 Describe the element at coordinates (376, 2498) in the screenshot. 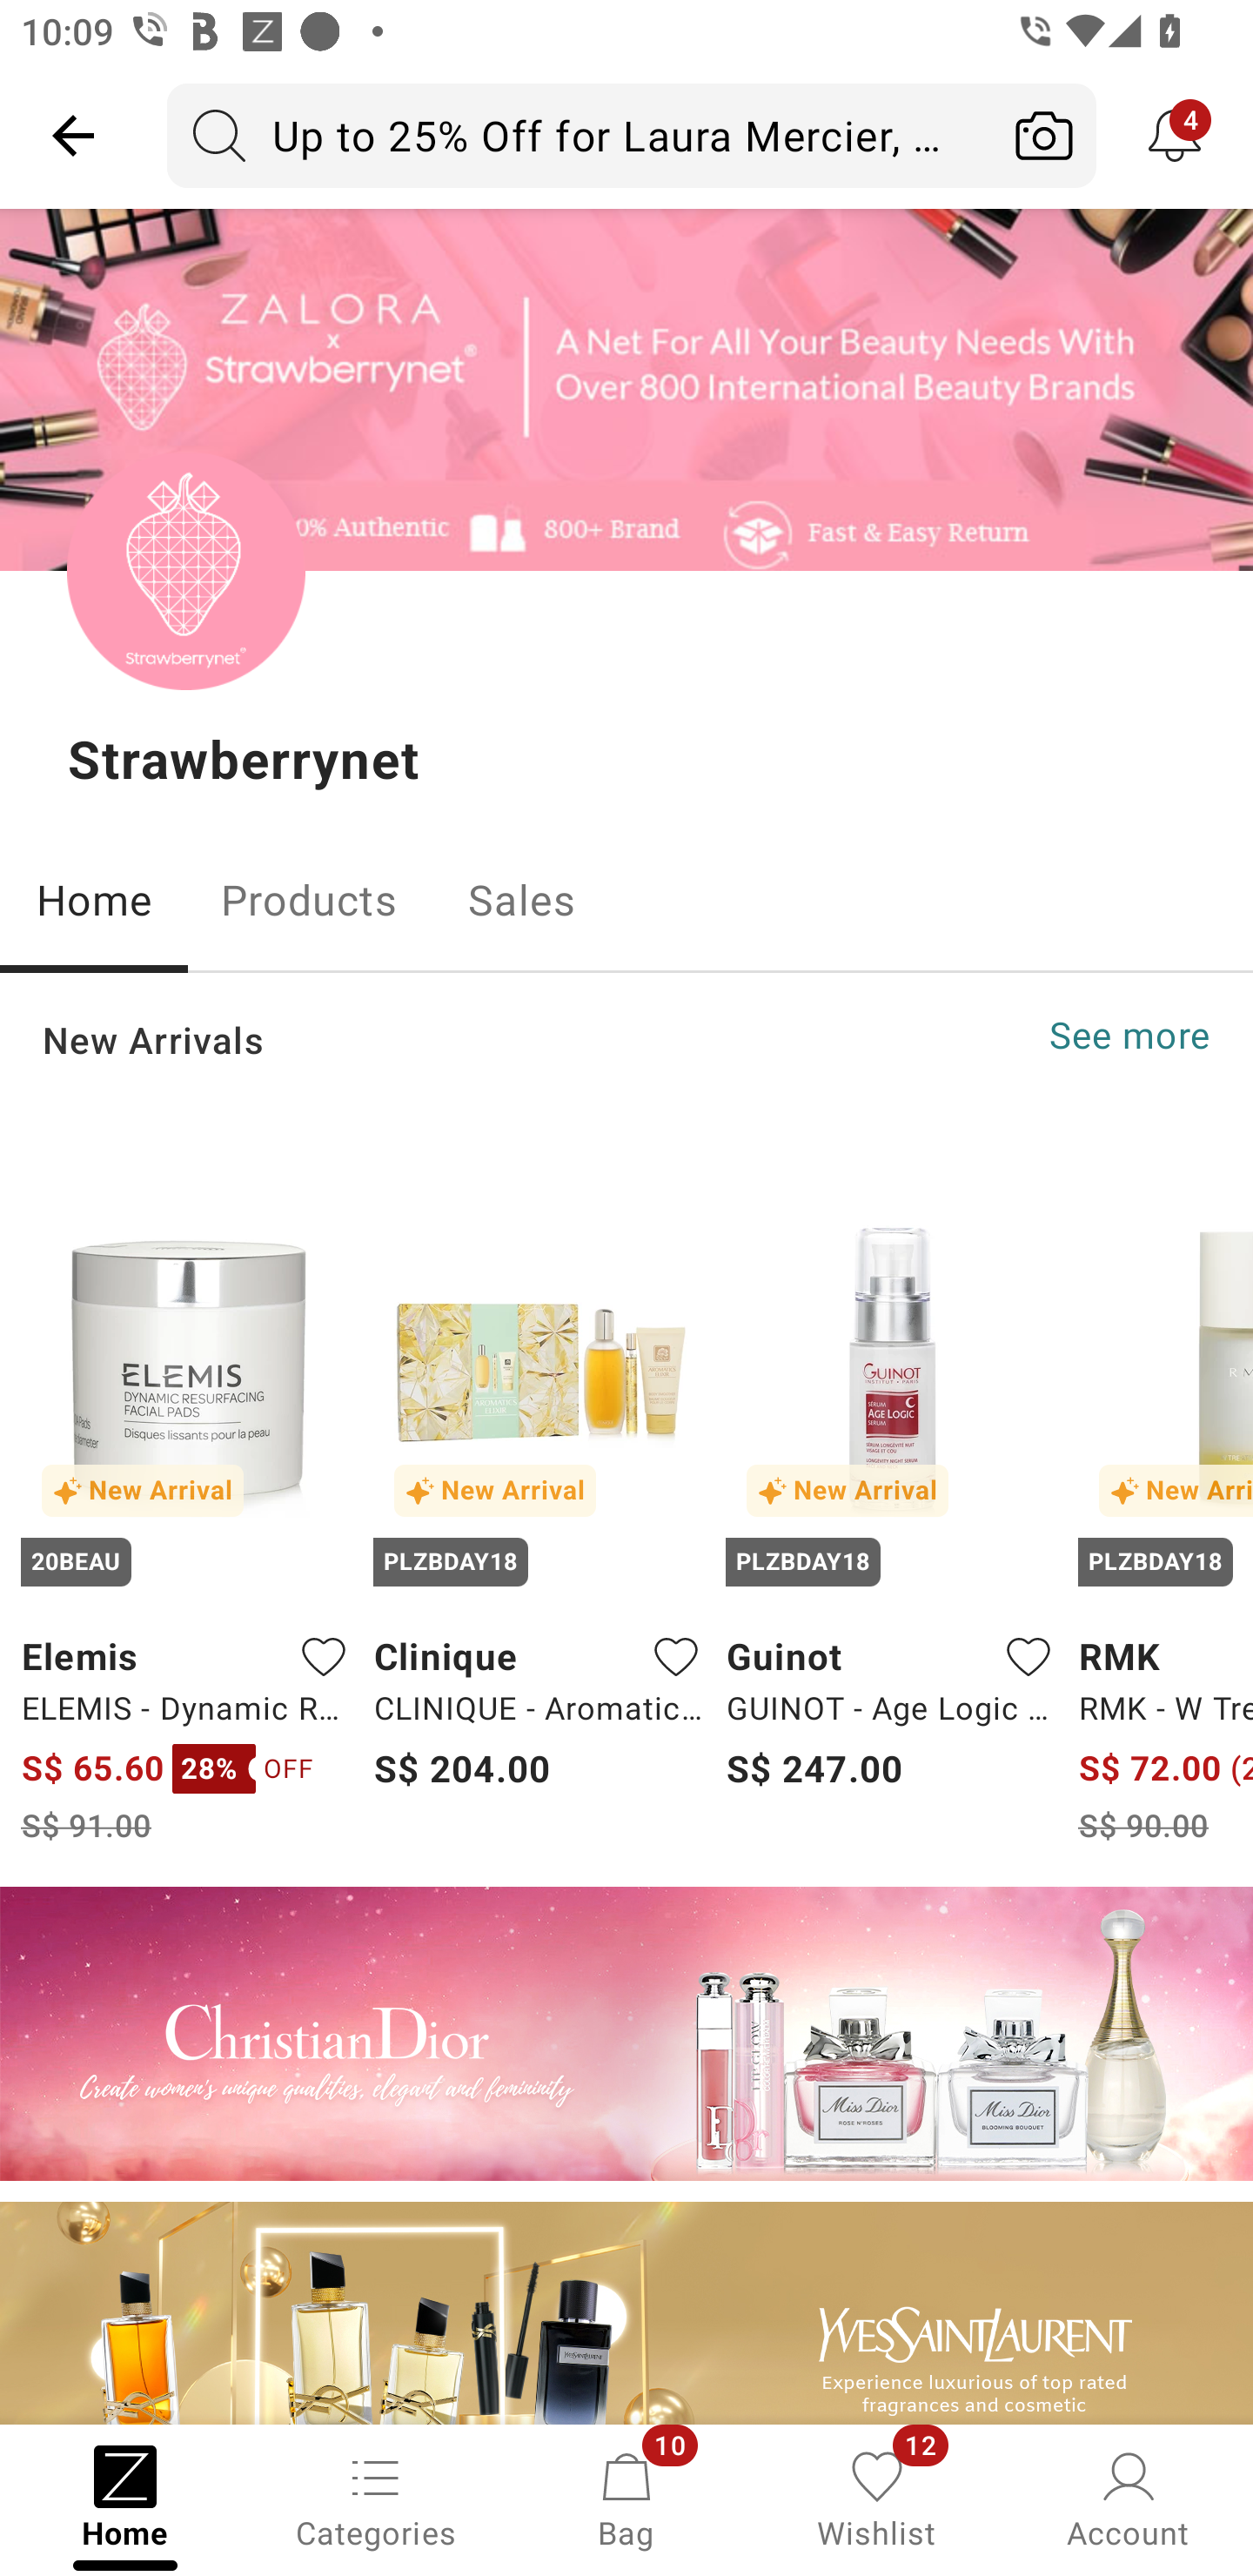

I see `Categories` at that location.